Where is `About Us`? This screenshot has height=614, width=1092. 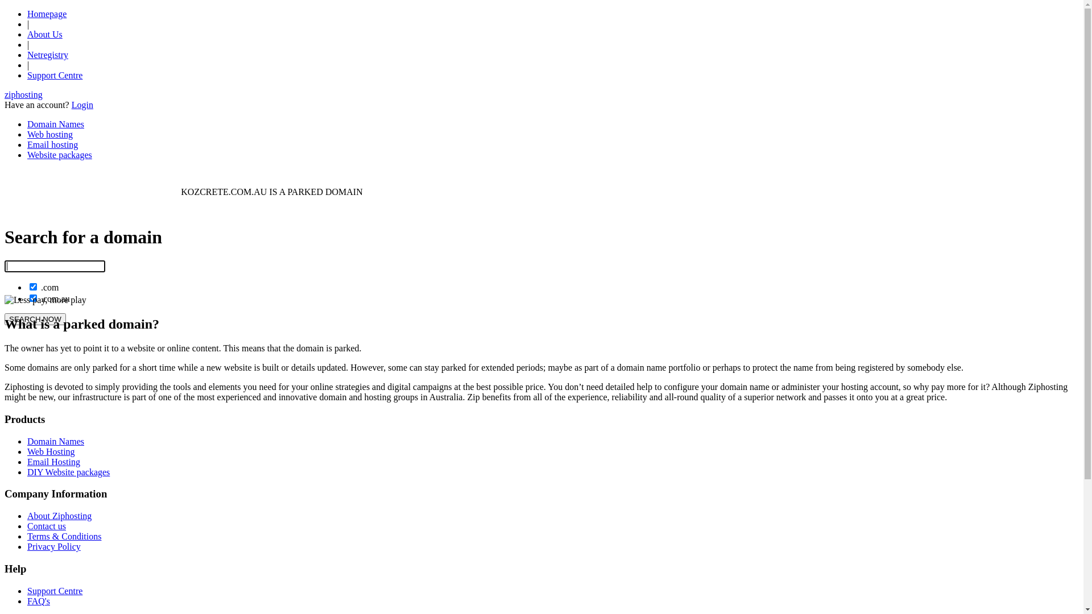 About Us is located at coordinates (45, 34).